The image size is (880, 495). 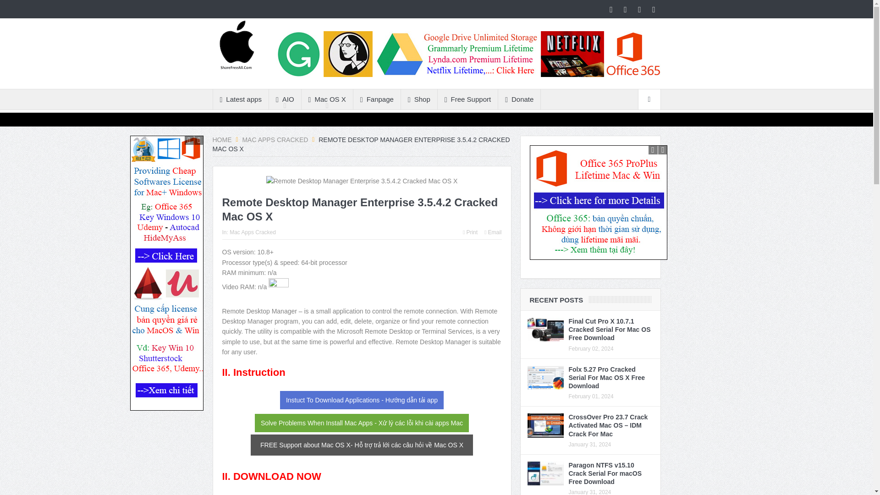 I want to click on View all posts in Mac Apps Cracked, so click(x=253, y=232).